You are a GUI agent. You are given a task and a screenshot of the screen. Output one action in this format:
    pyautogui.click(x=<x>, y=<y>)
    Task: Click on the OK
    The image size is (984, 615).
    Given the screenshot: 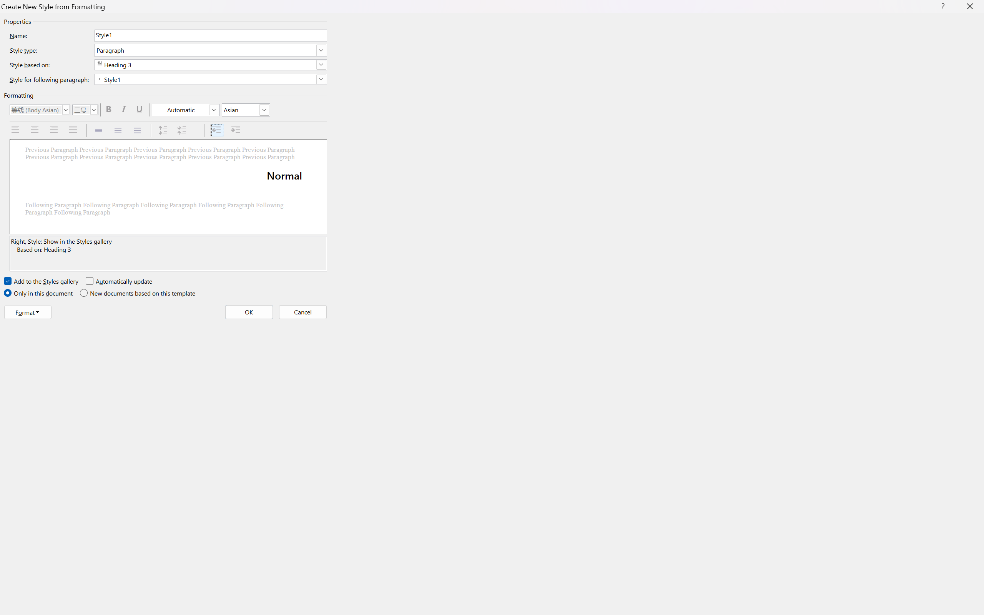 What is the action you would take?
    pyautogui.click(x=249, y=312)
    